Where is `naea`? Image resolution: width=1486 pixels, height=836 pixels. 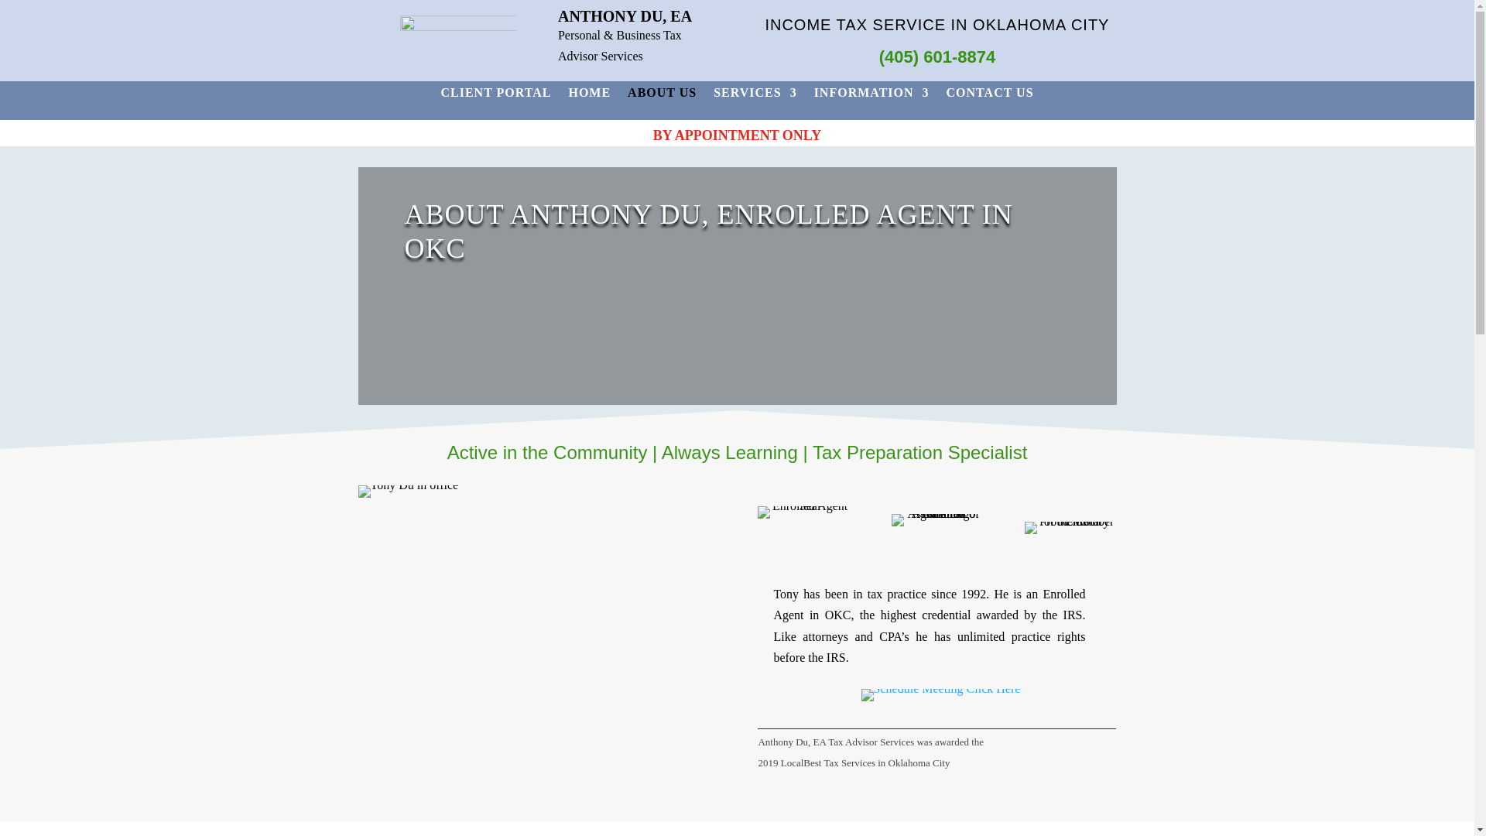 naea is located at coordinates (936, 520).